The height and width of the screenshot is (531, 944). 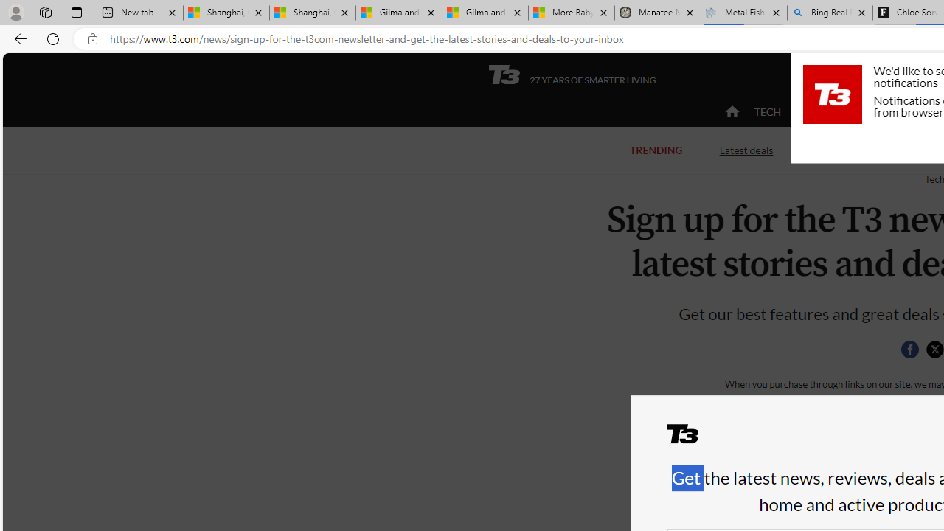 What do you see at coordinates (485, 13) in the screenshot?
I see `Gilma and Hector both pose tropical trouble for Hawaii` at bounding box center [485, 13].